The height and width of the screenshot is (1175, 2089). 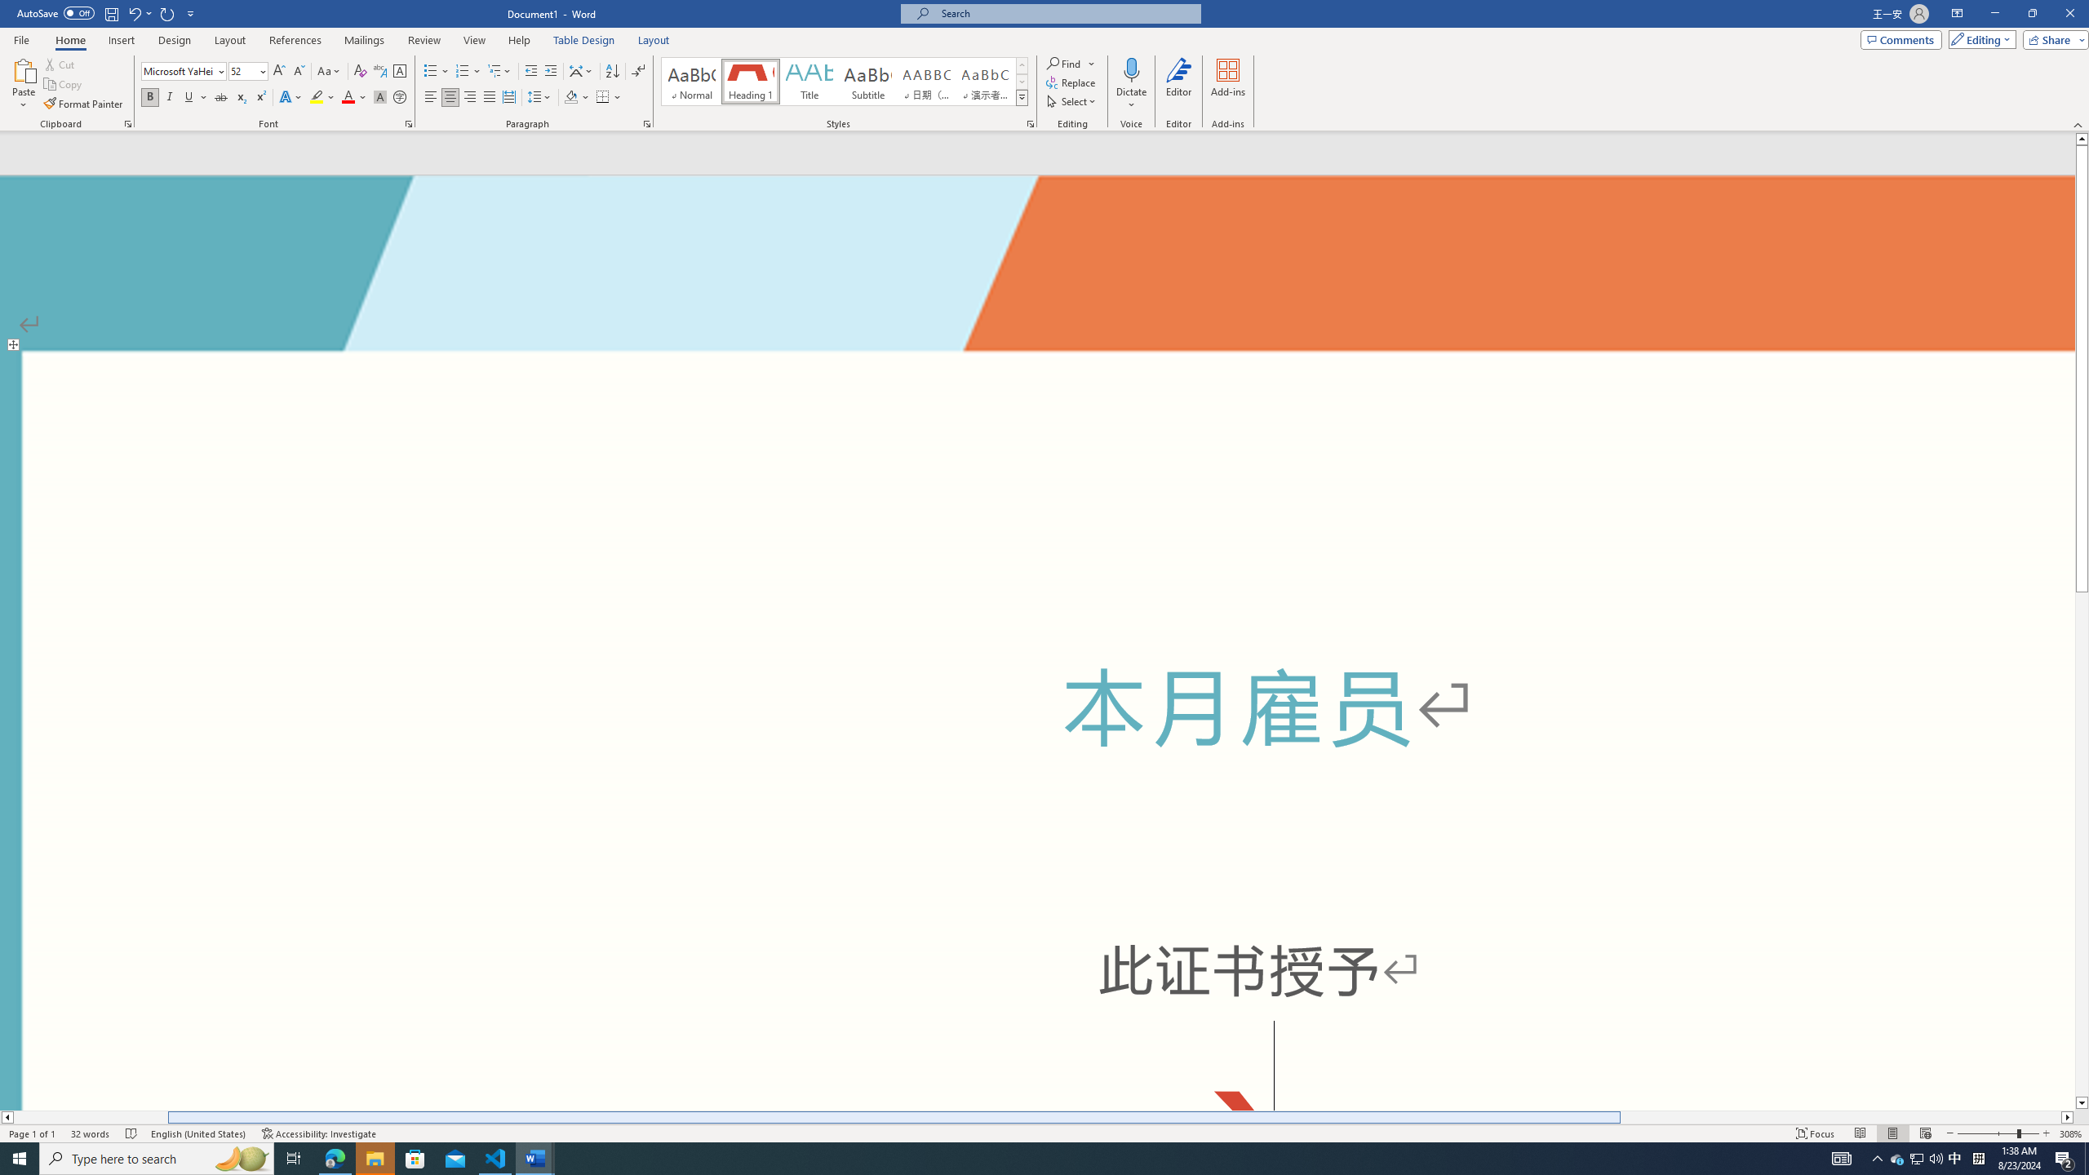 I want to click on Enclose Characters..., so click(x=400, y=98).